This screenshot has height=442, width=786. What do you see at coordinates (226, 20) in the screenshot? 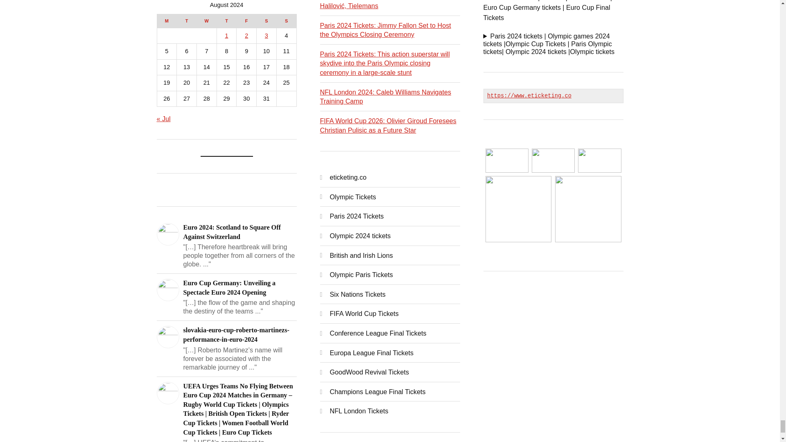
I see `Thursday` at bounding box center [226, 20].